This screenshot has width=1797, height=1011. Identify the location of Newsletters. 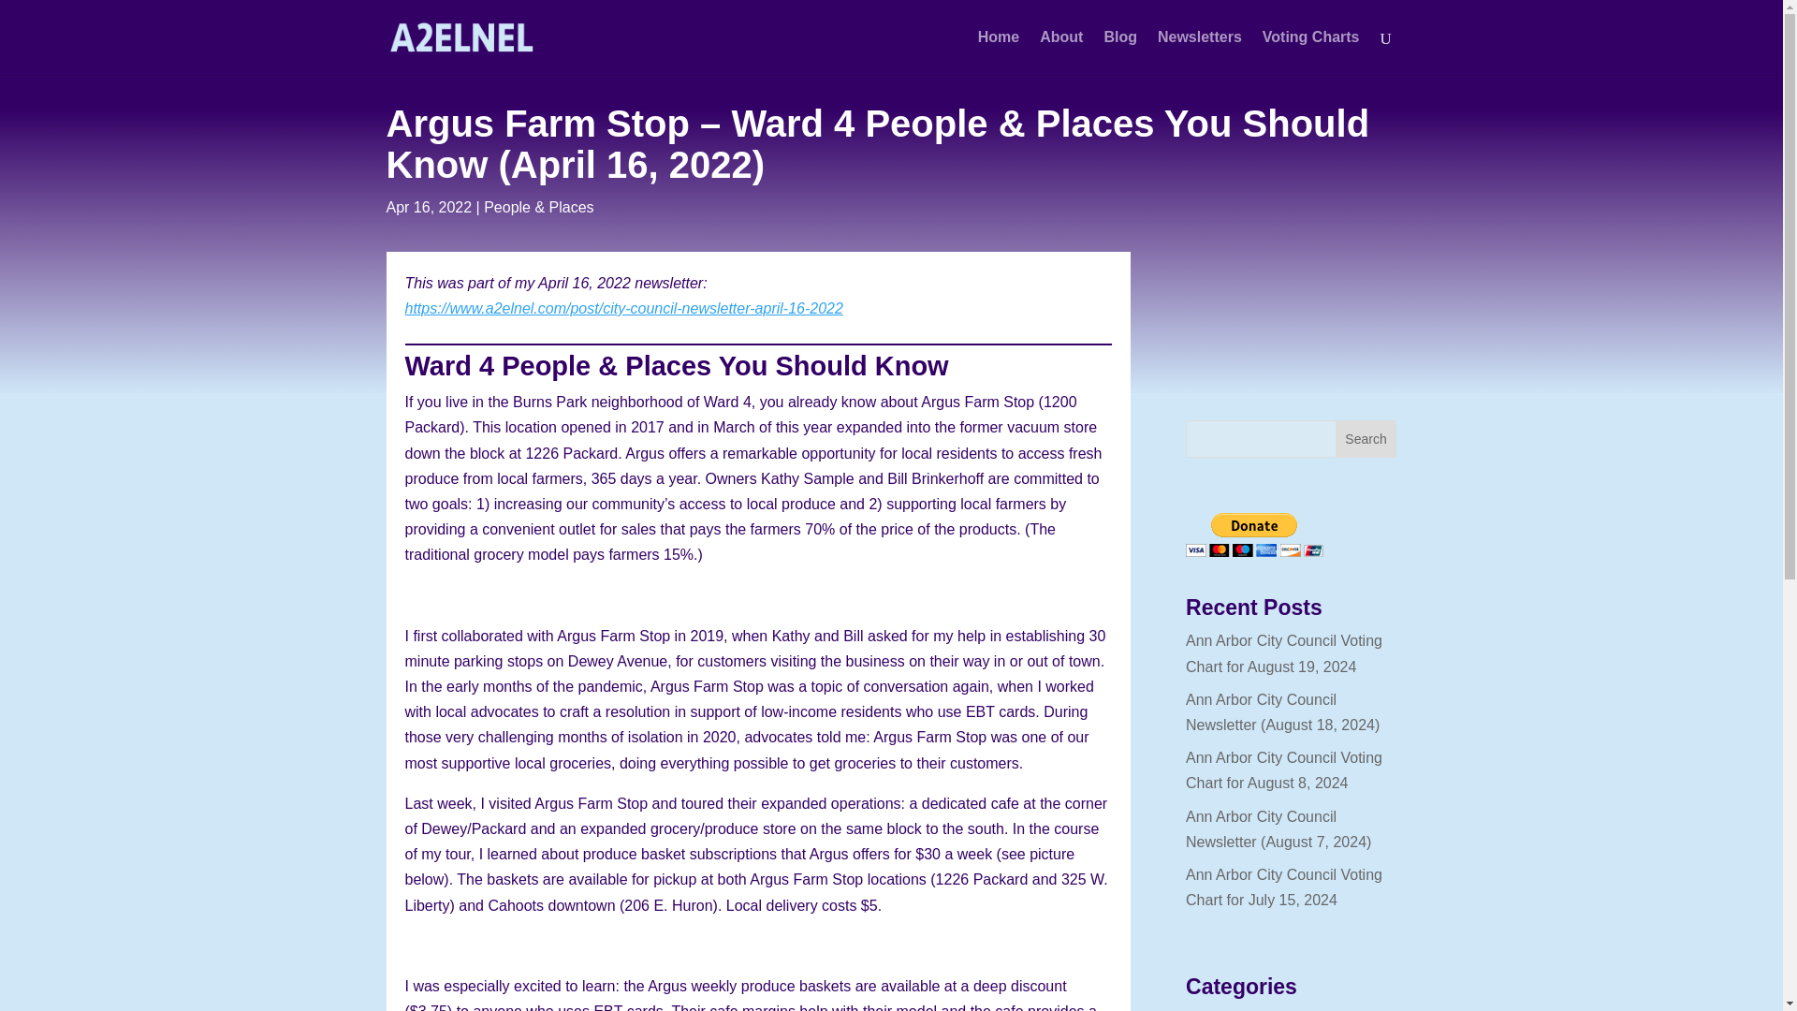
(1199, 52).